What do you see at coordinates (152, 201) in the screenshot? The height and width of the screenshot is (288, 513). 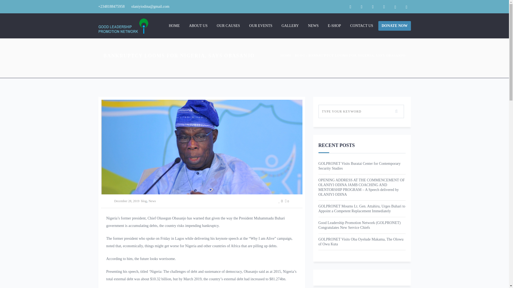 I see `News` at bounding box center [152, 201].